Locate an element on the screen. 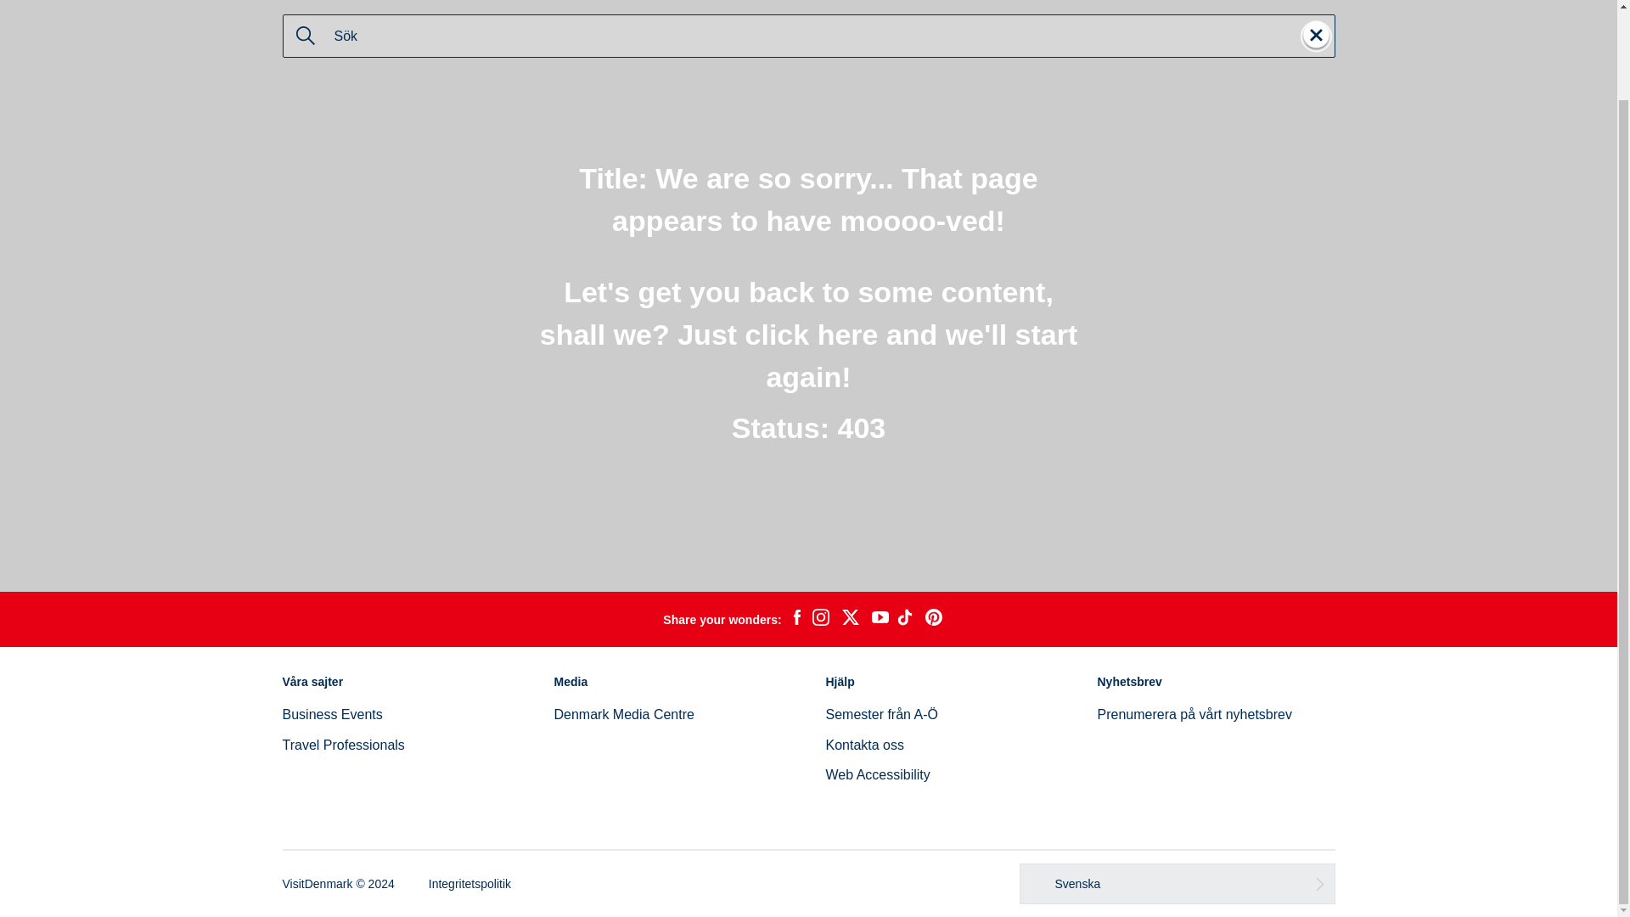 This screenshot has width=1630, height=917. Integritetspolitik is located at coordinates (469, 883).